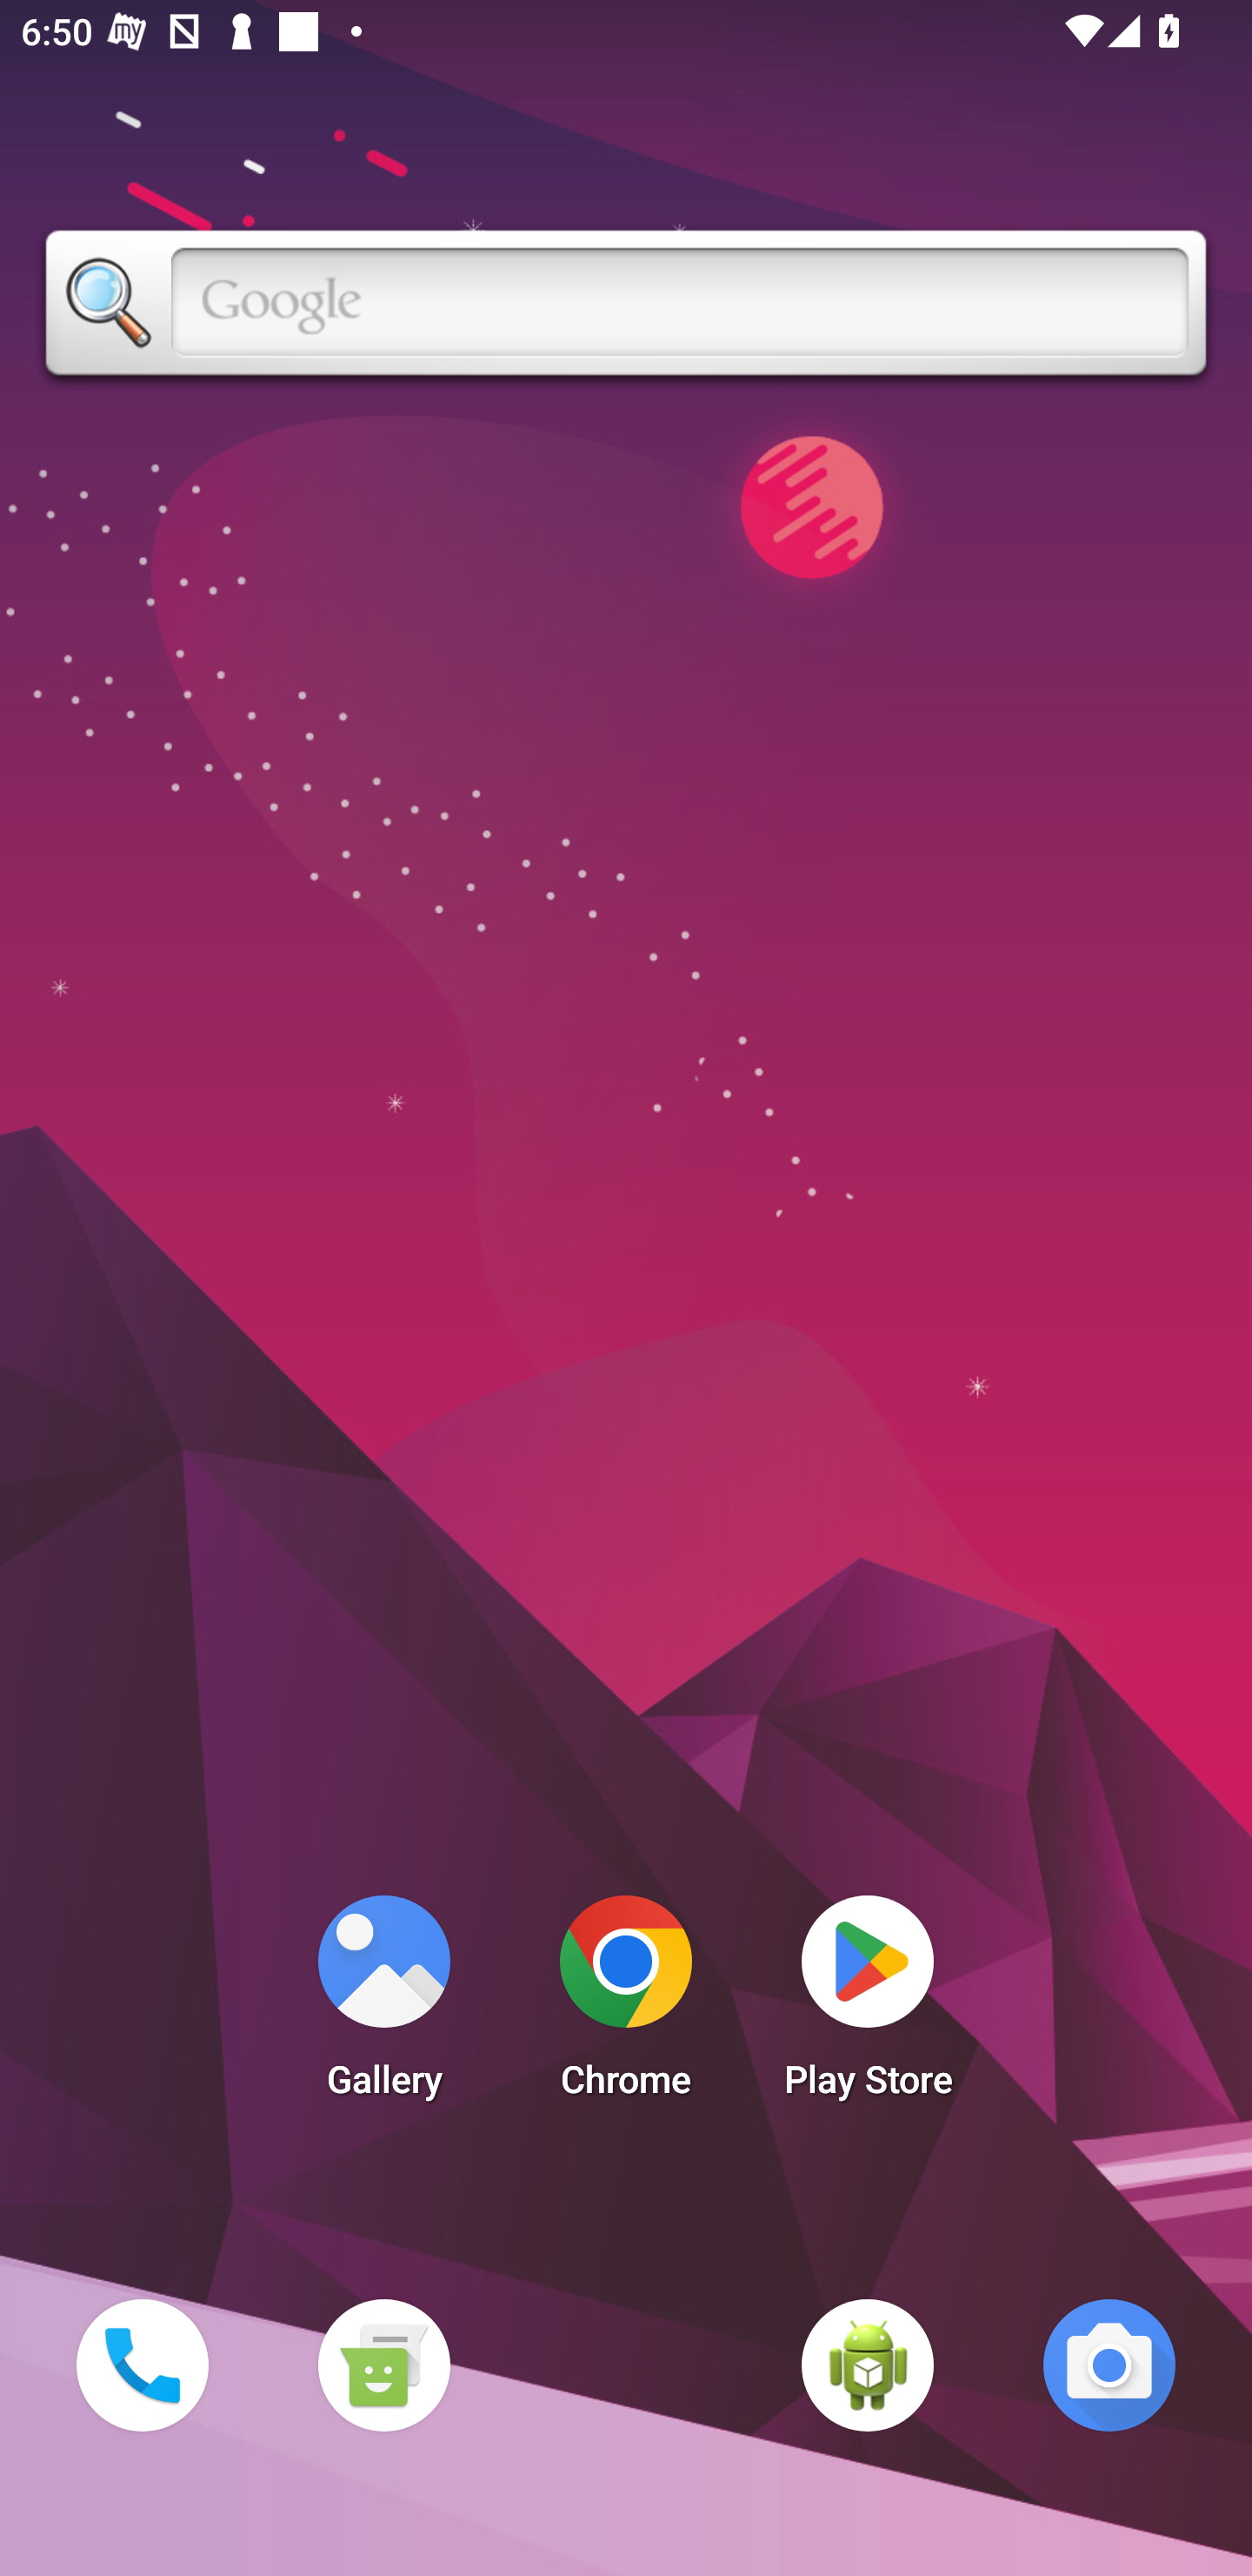 The image size is (1252, 2576). I want to click on Gallery, so click(383, 2005).